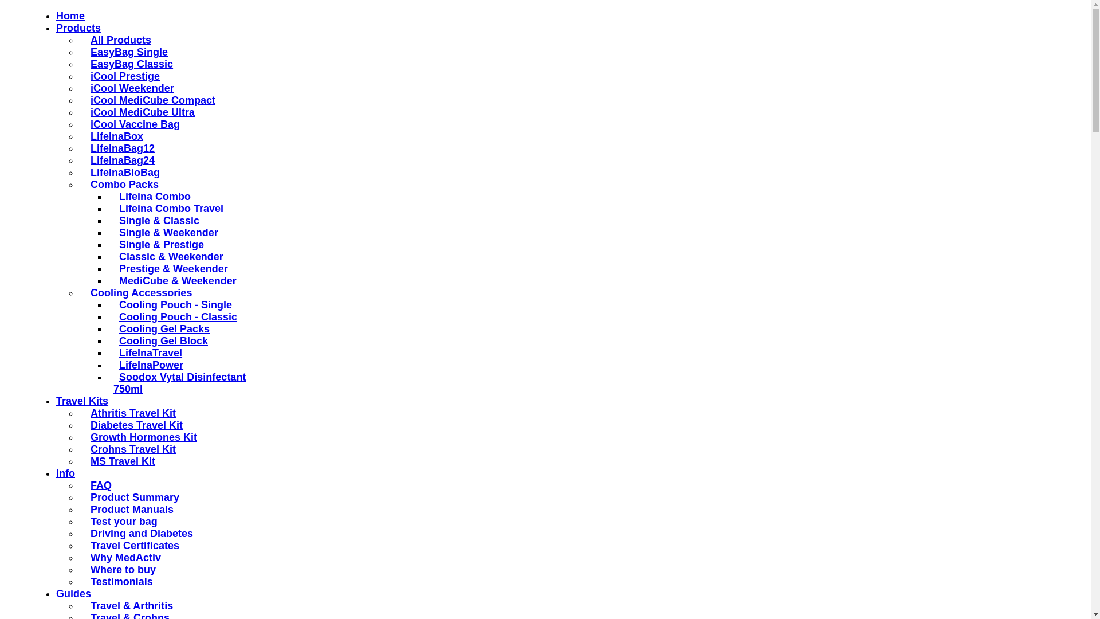 Image resolution: width=1100 pixels, height=619 pixels. Describe the element at coordinates (160, 341) in the screenshot. I see `Cooling Gel Block` at that location.